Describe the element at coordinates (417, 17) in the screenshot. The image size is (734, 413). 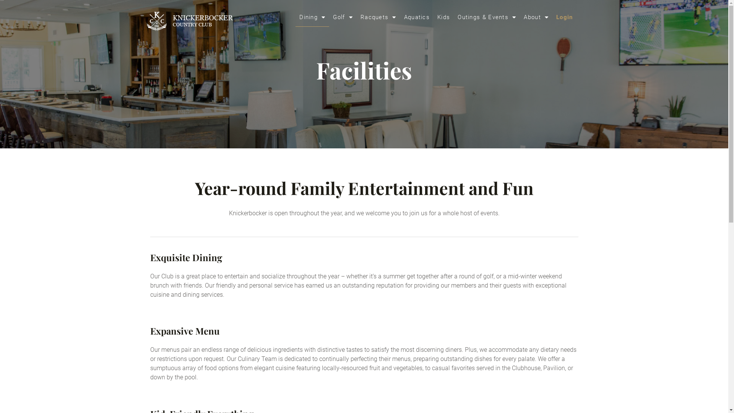
I see `Aquatics` at that location.